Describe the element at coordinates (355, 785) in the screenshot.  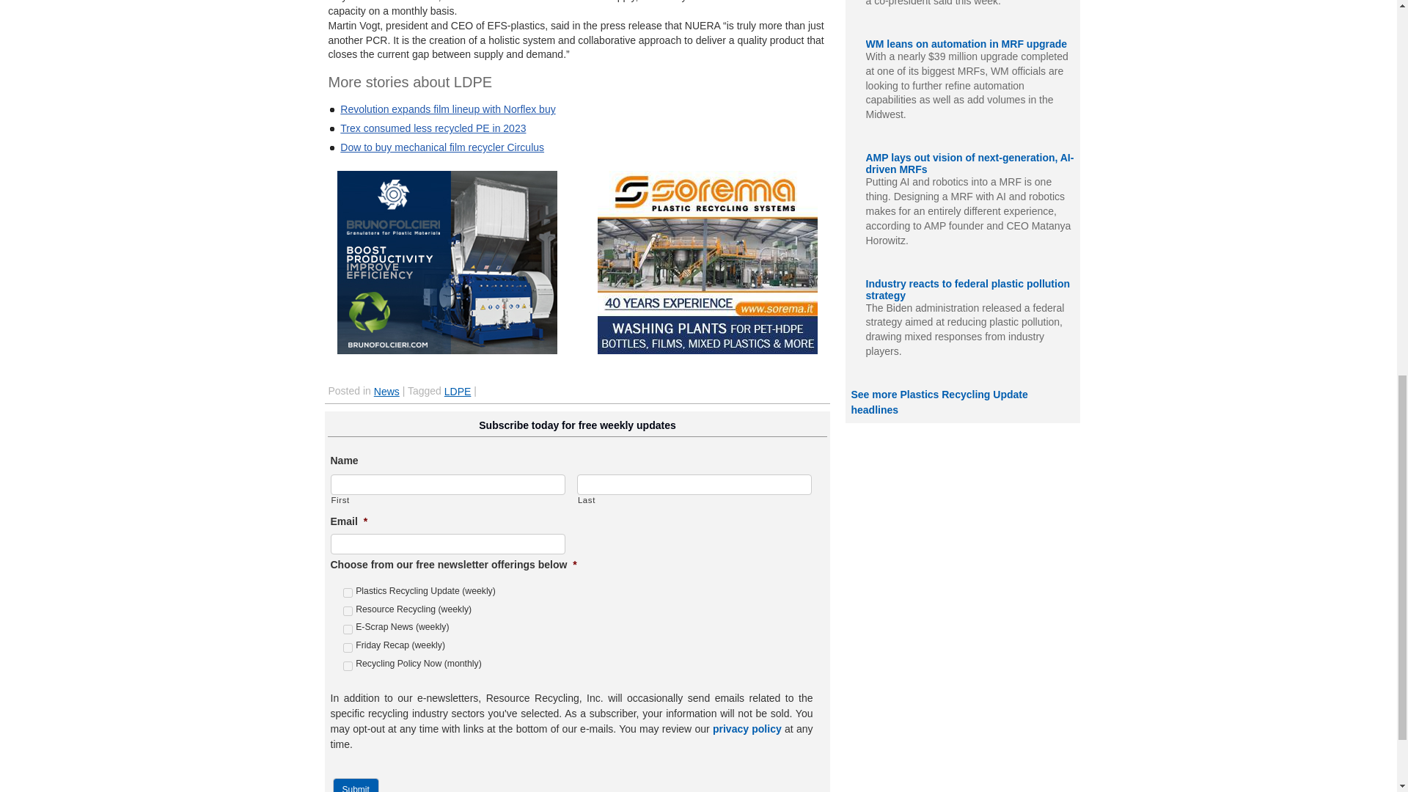
I see `Submit` at that location.